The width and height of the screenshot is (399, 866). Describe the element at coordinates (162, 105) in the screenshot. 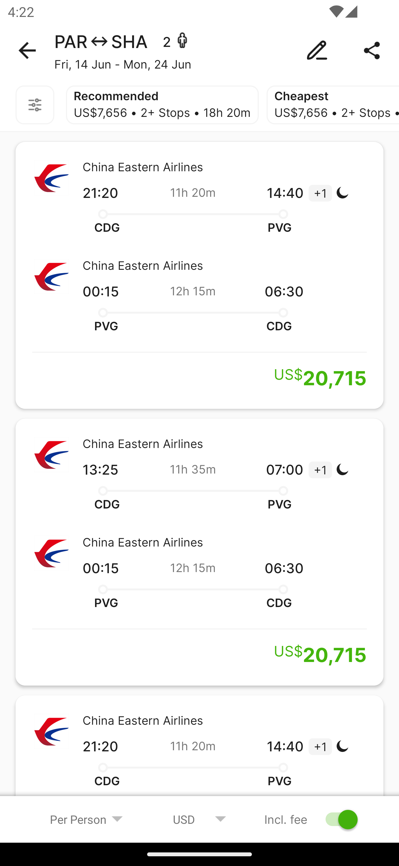

I see `Recommended  US$7,656 • 2+ Stops • 18h 20m` at that location.